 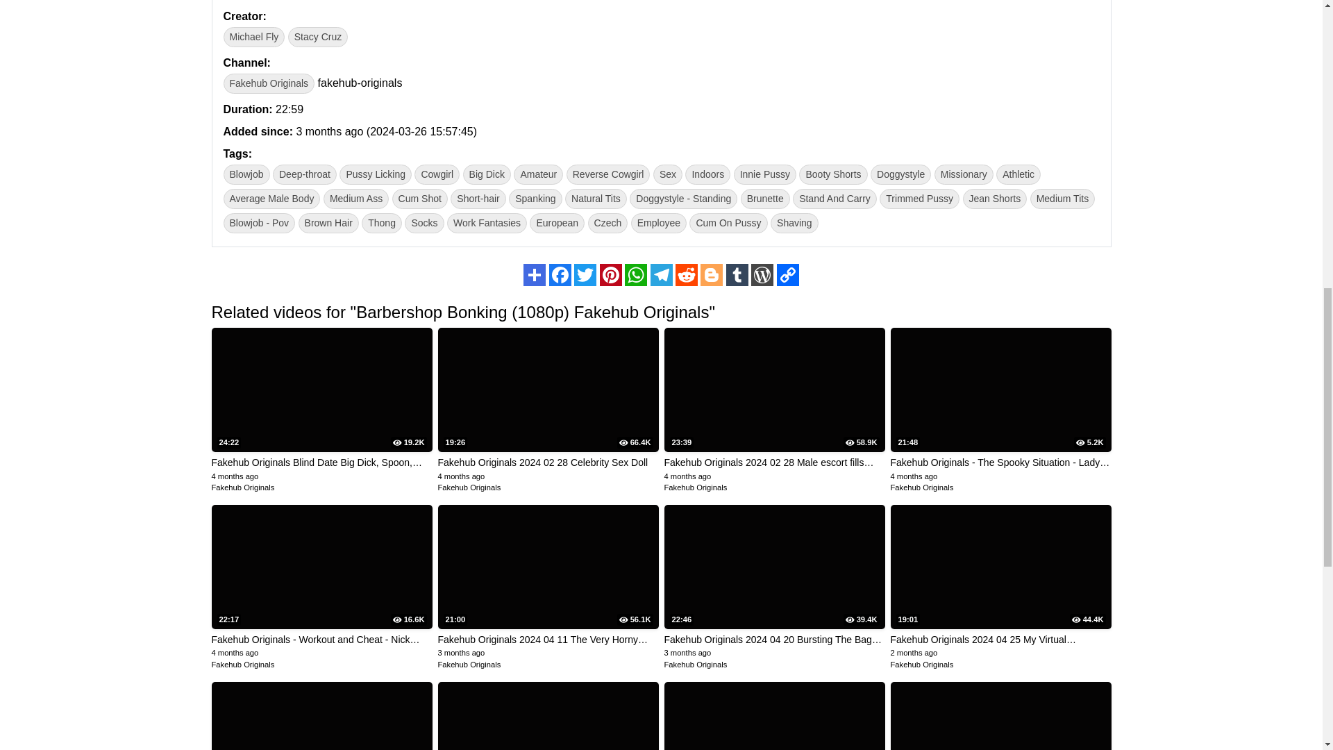 I want to click on Booty Shorts, so click(x=833, y=174).